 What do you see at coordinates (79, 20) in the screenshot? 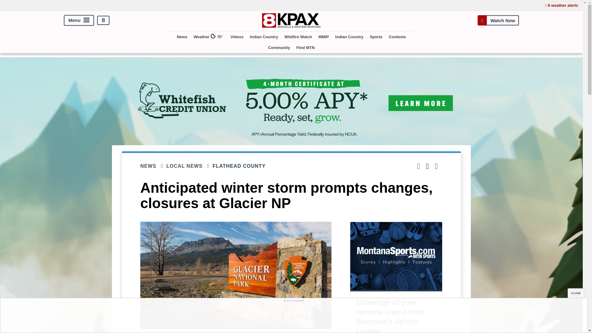
I see `Menu` at bounding box center [79, 20].